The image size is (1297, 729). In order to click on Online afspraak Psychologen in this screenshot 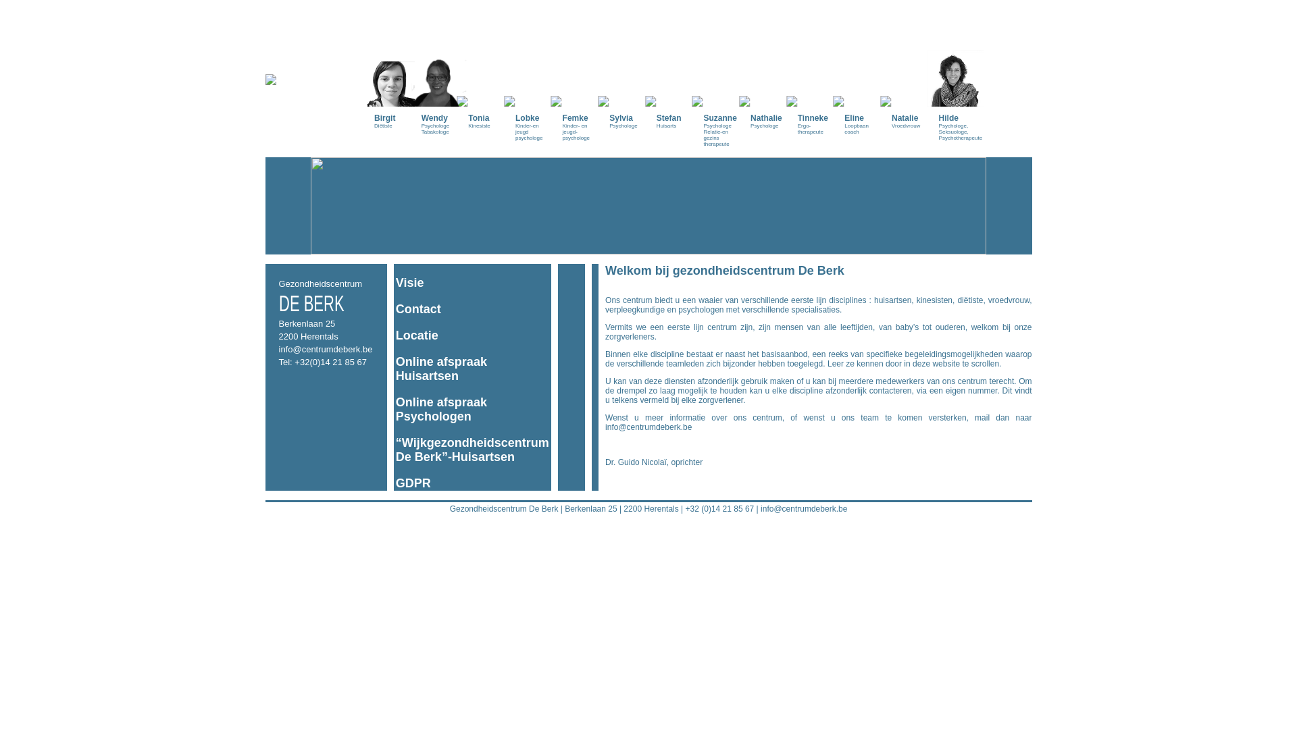, I will do `click(442, 409)`.